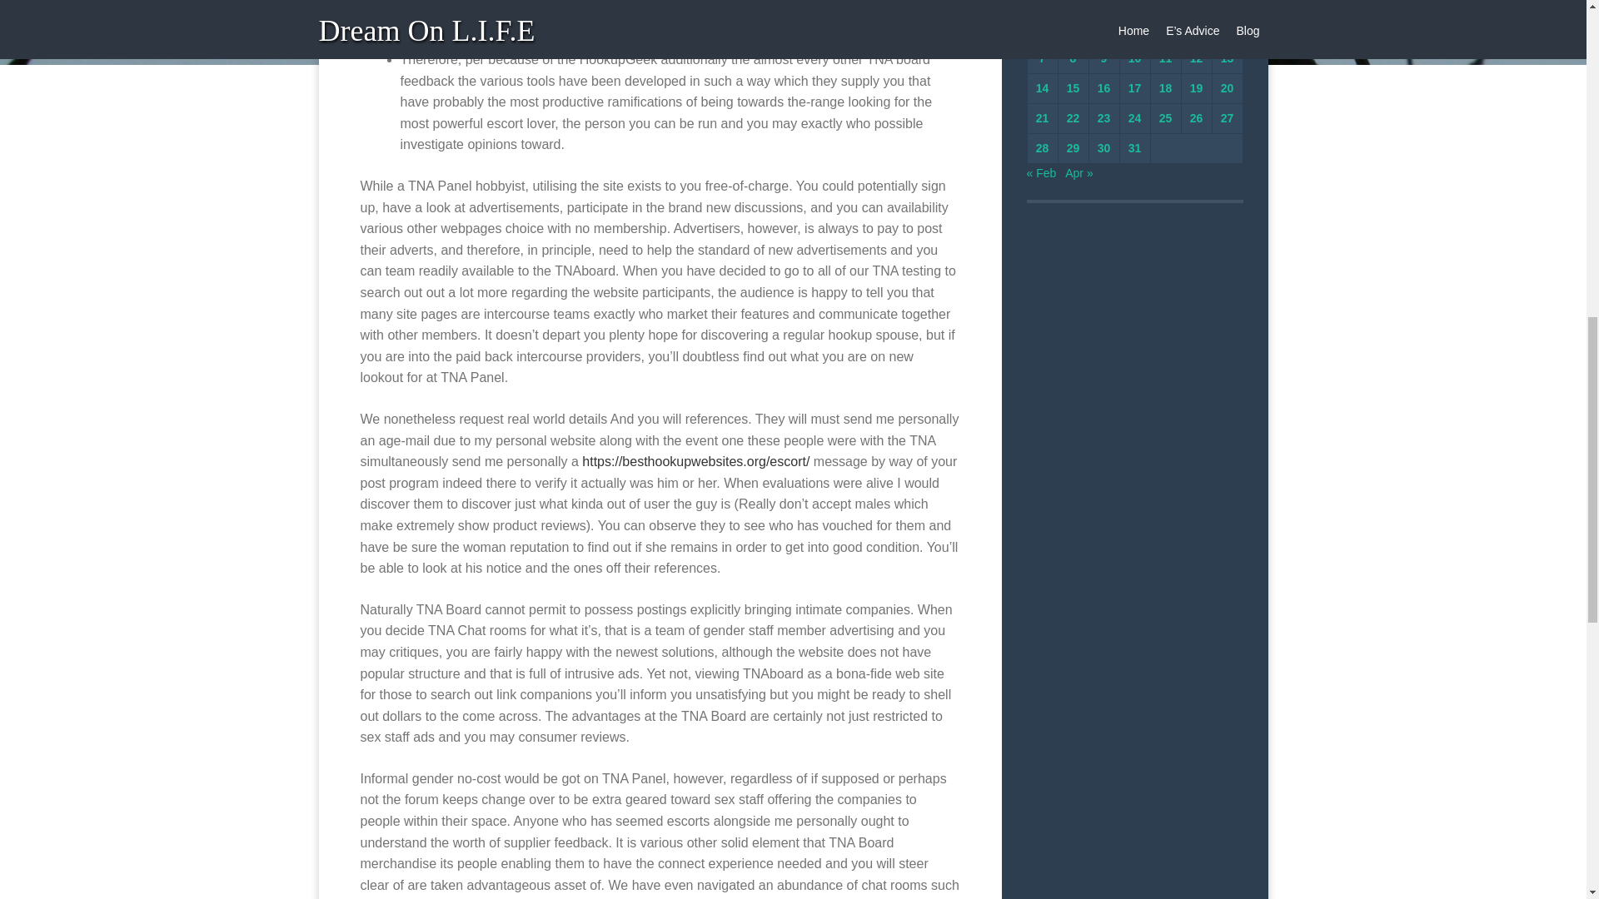 This screenshot has height=899, width=1599. Describe the element at coordinates (1104, 7) in the screenshot. I see `Wednesday` at that location.